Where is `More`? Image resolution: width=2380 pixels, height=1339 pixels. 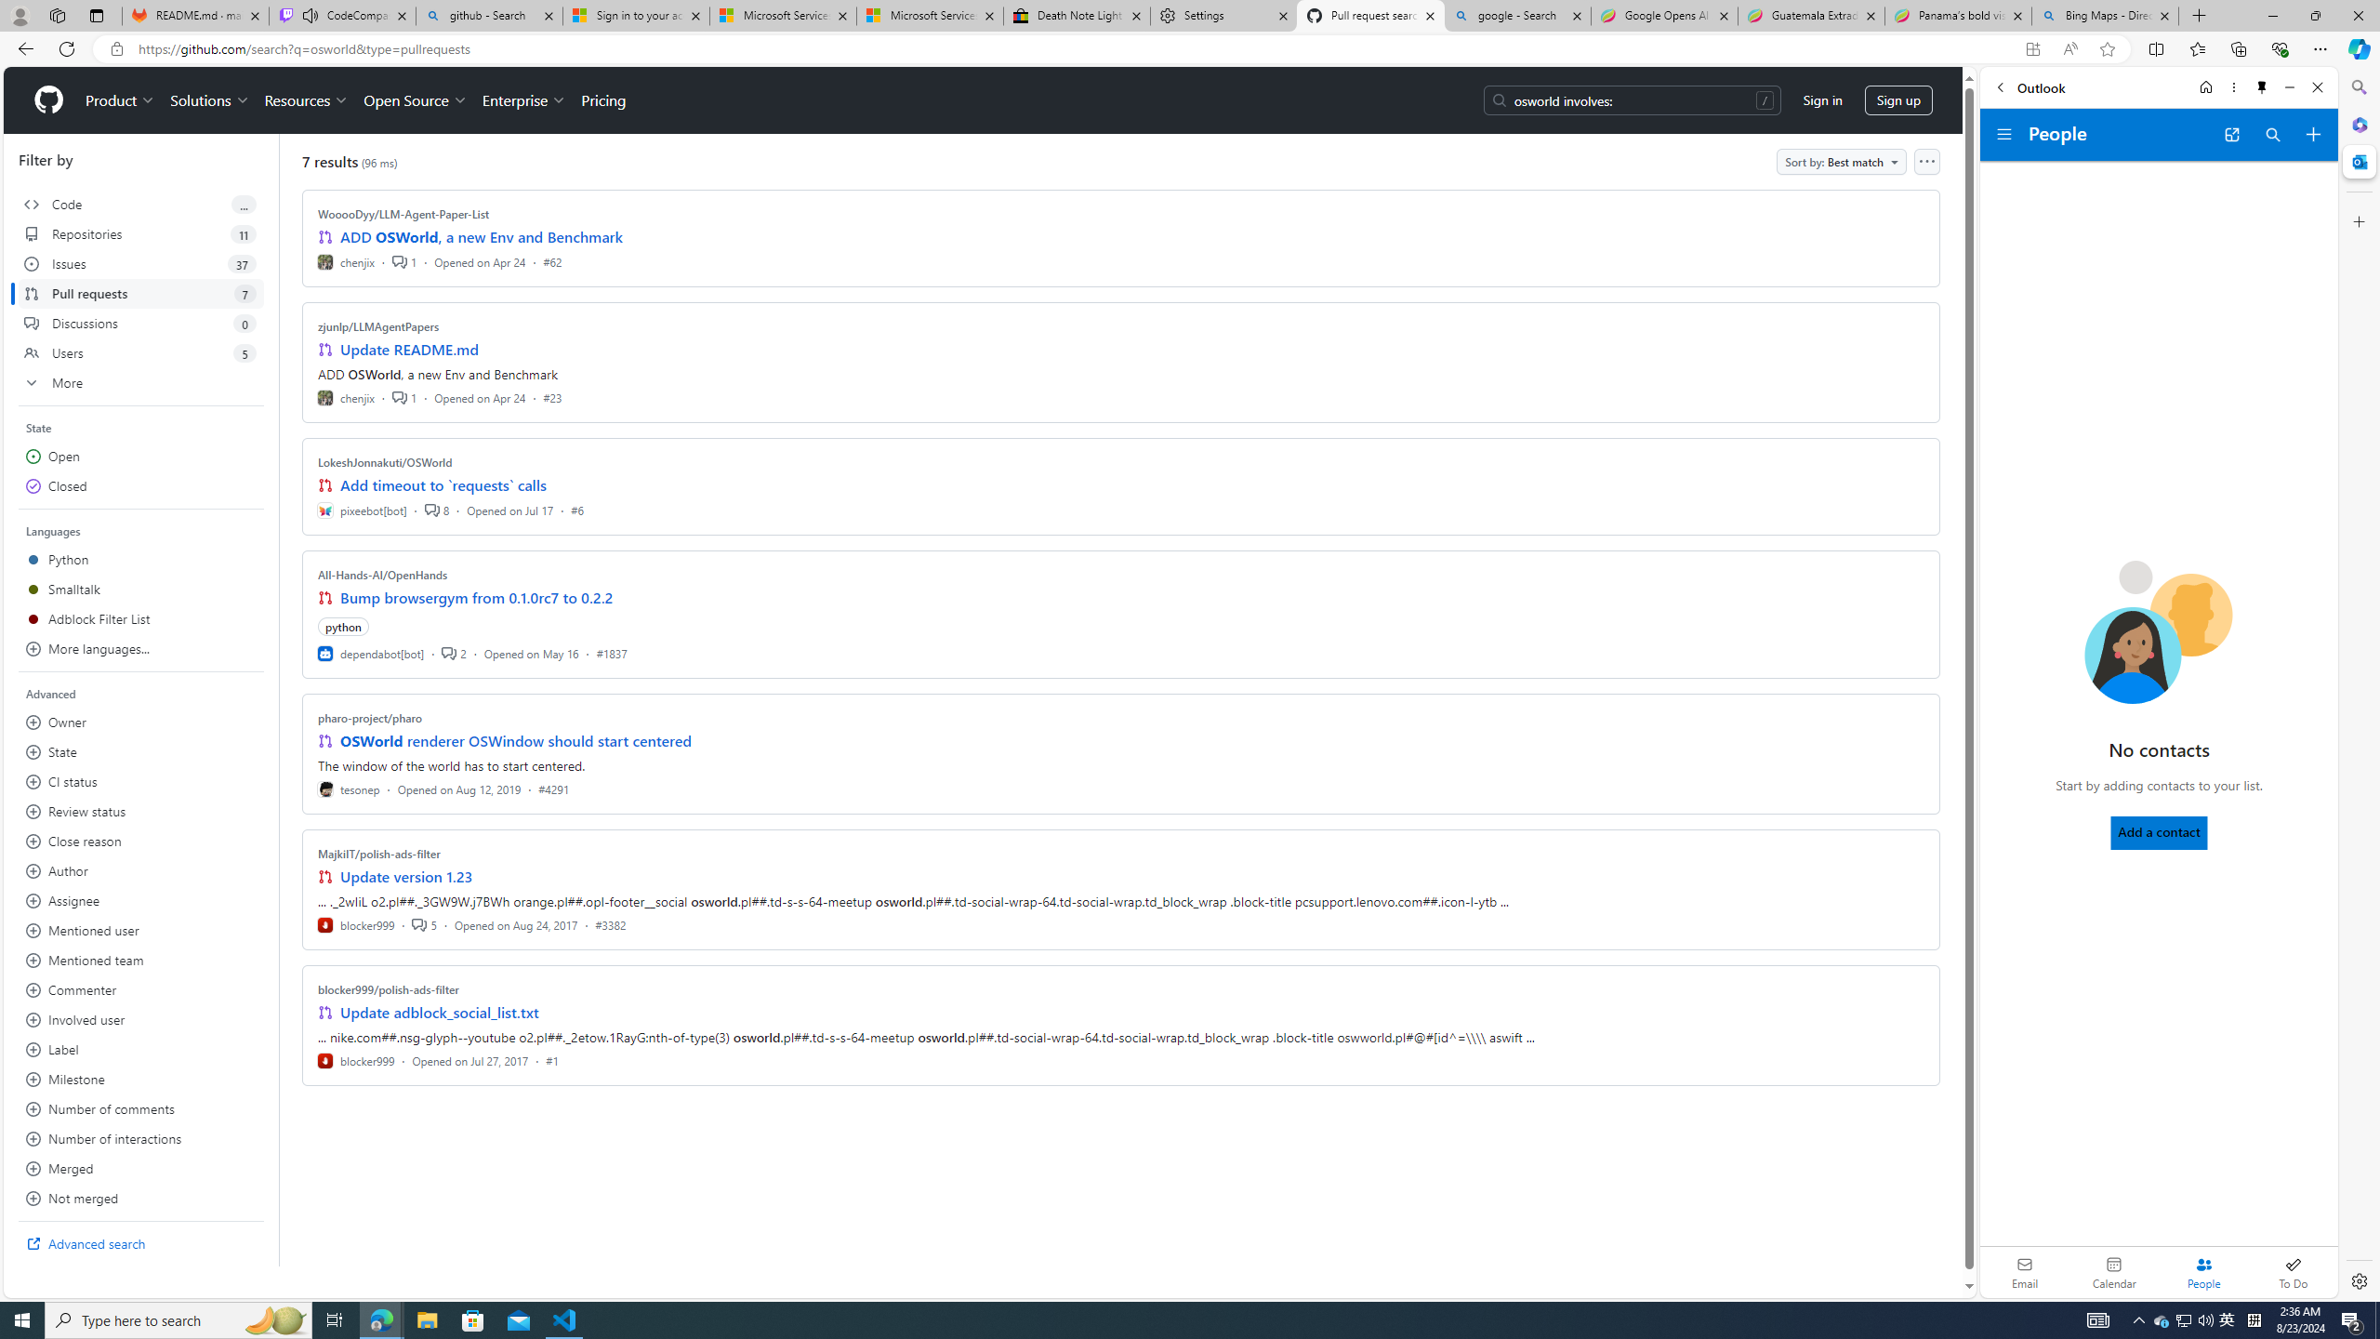 More is located at coordinates (141, 383).